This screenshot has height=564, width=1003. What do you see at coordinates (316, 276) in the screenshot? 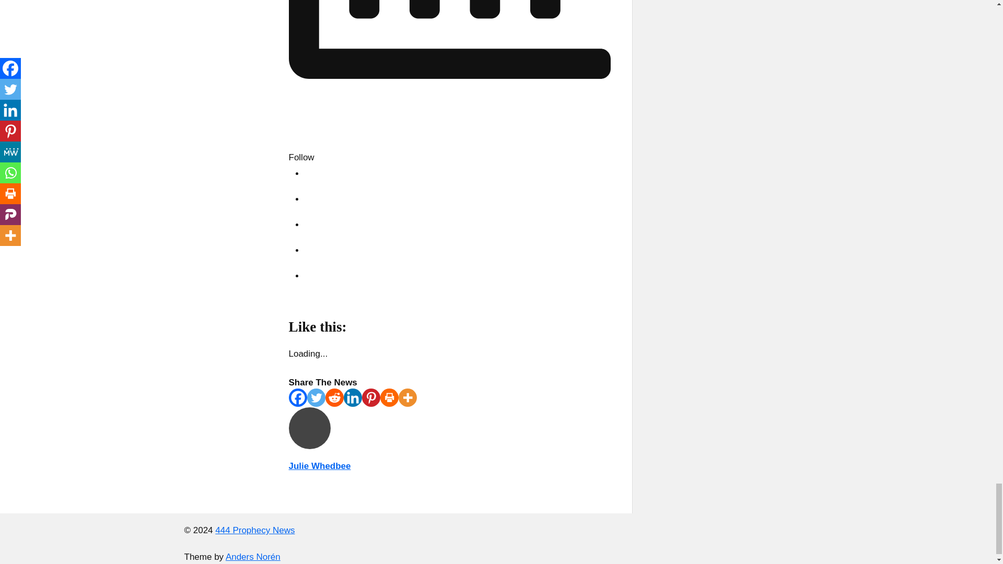
I see `Parler` at bounding box center [316, 276].